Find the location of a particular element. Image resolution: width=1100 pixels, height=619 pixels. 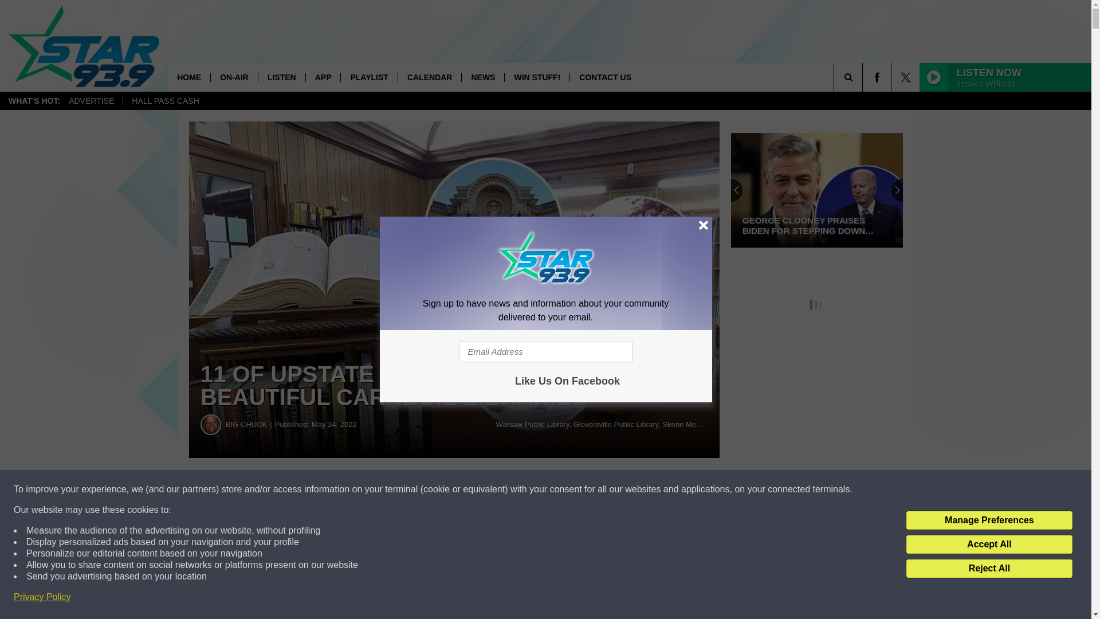

Accept All is located at coordinates (989, 544).